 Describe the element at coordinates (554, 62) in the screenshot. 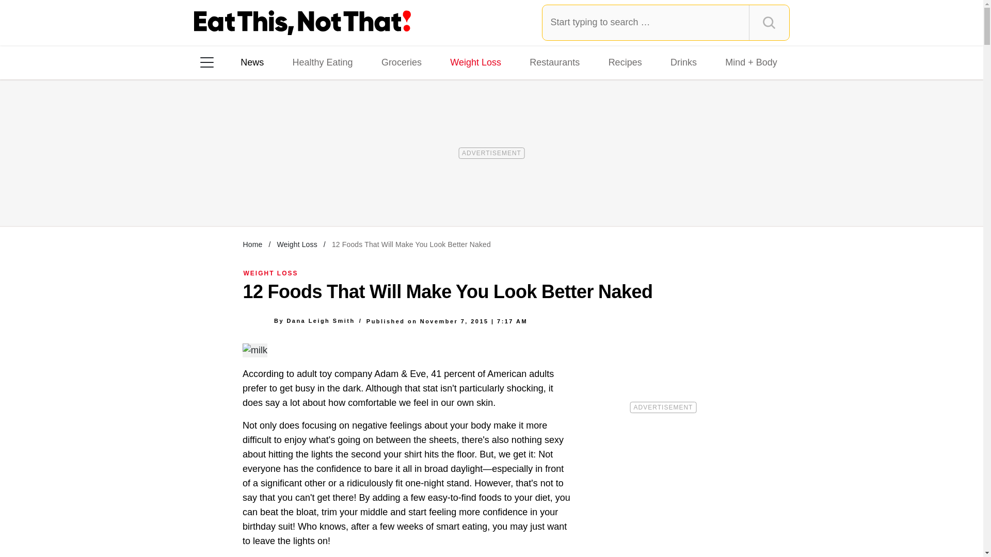

I see `Restaurants` at that location.